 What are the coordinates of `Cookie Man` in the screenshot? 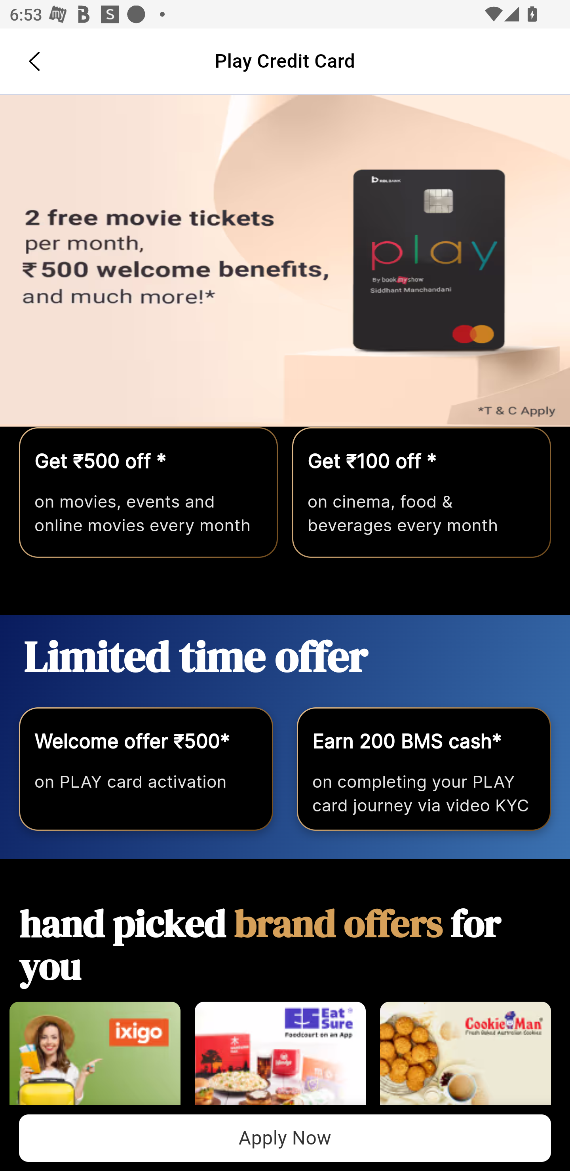 It's located at (465, 1060).